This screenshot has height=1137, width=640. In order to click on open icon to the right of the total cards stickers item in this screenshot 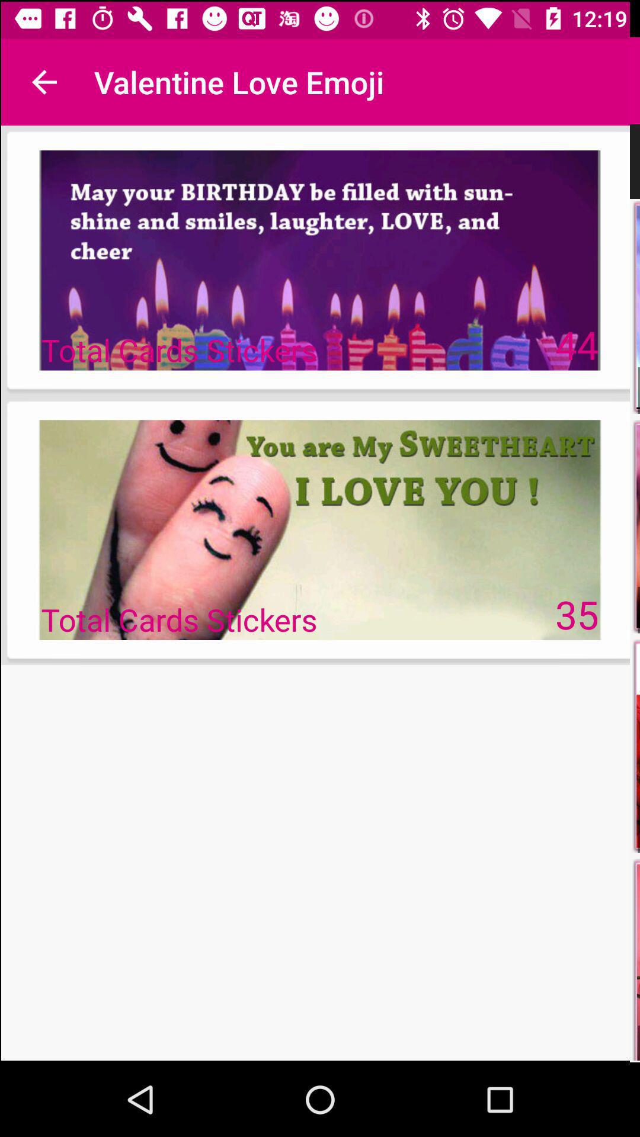, I will do `click(577, 614)`.